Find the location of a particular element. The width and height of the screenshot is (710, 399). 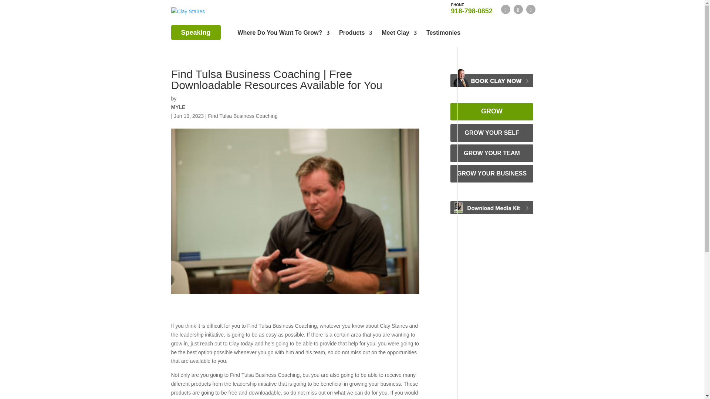

Testimonies is located at coordinates (356, 34).